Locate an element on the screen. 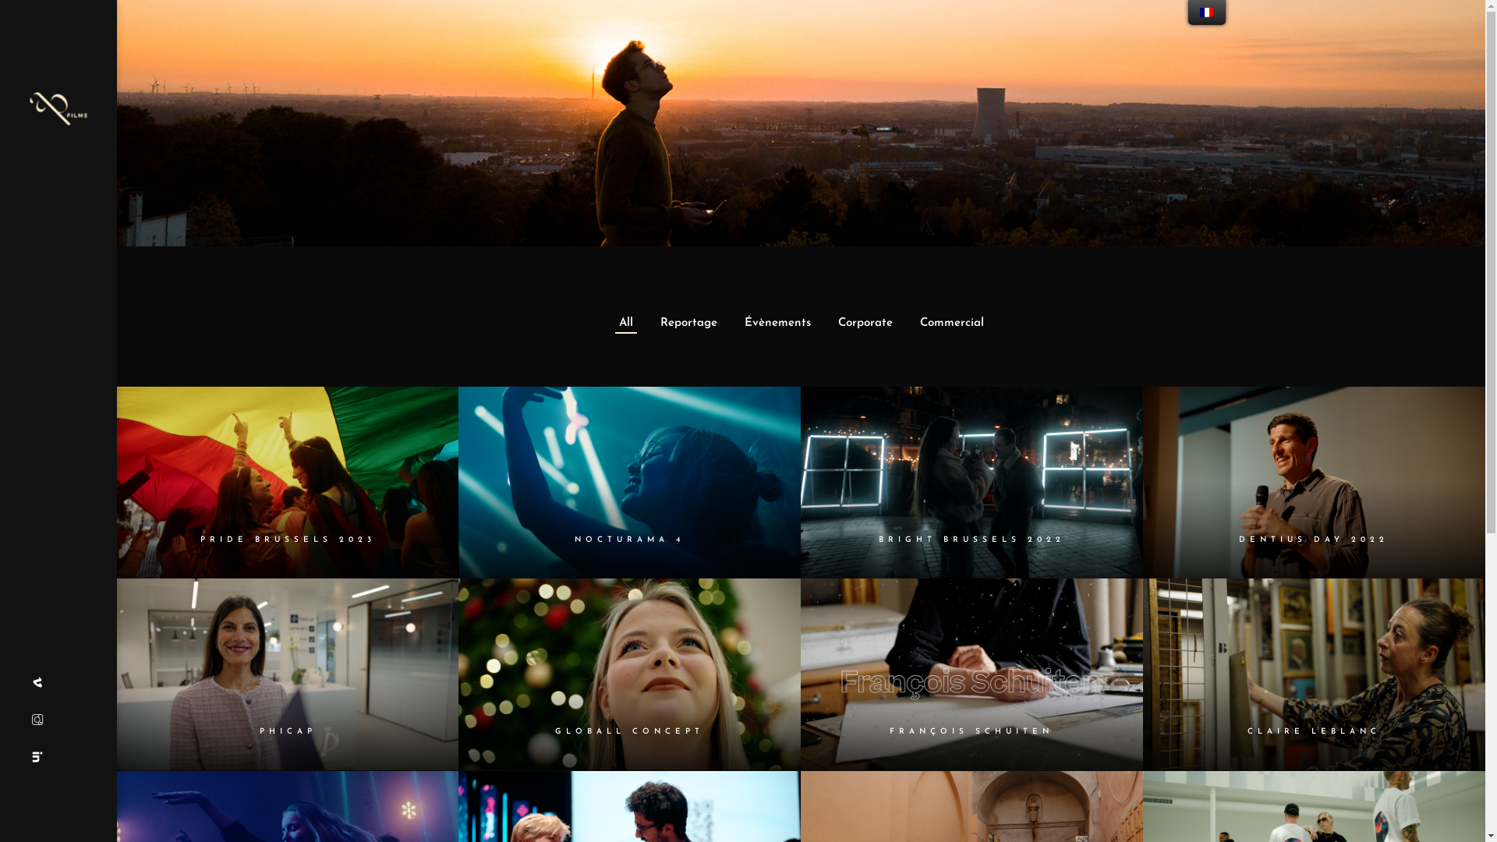  PRIDE BRUSSELS 2023 is located at coordinates (288, 483).